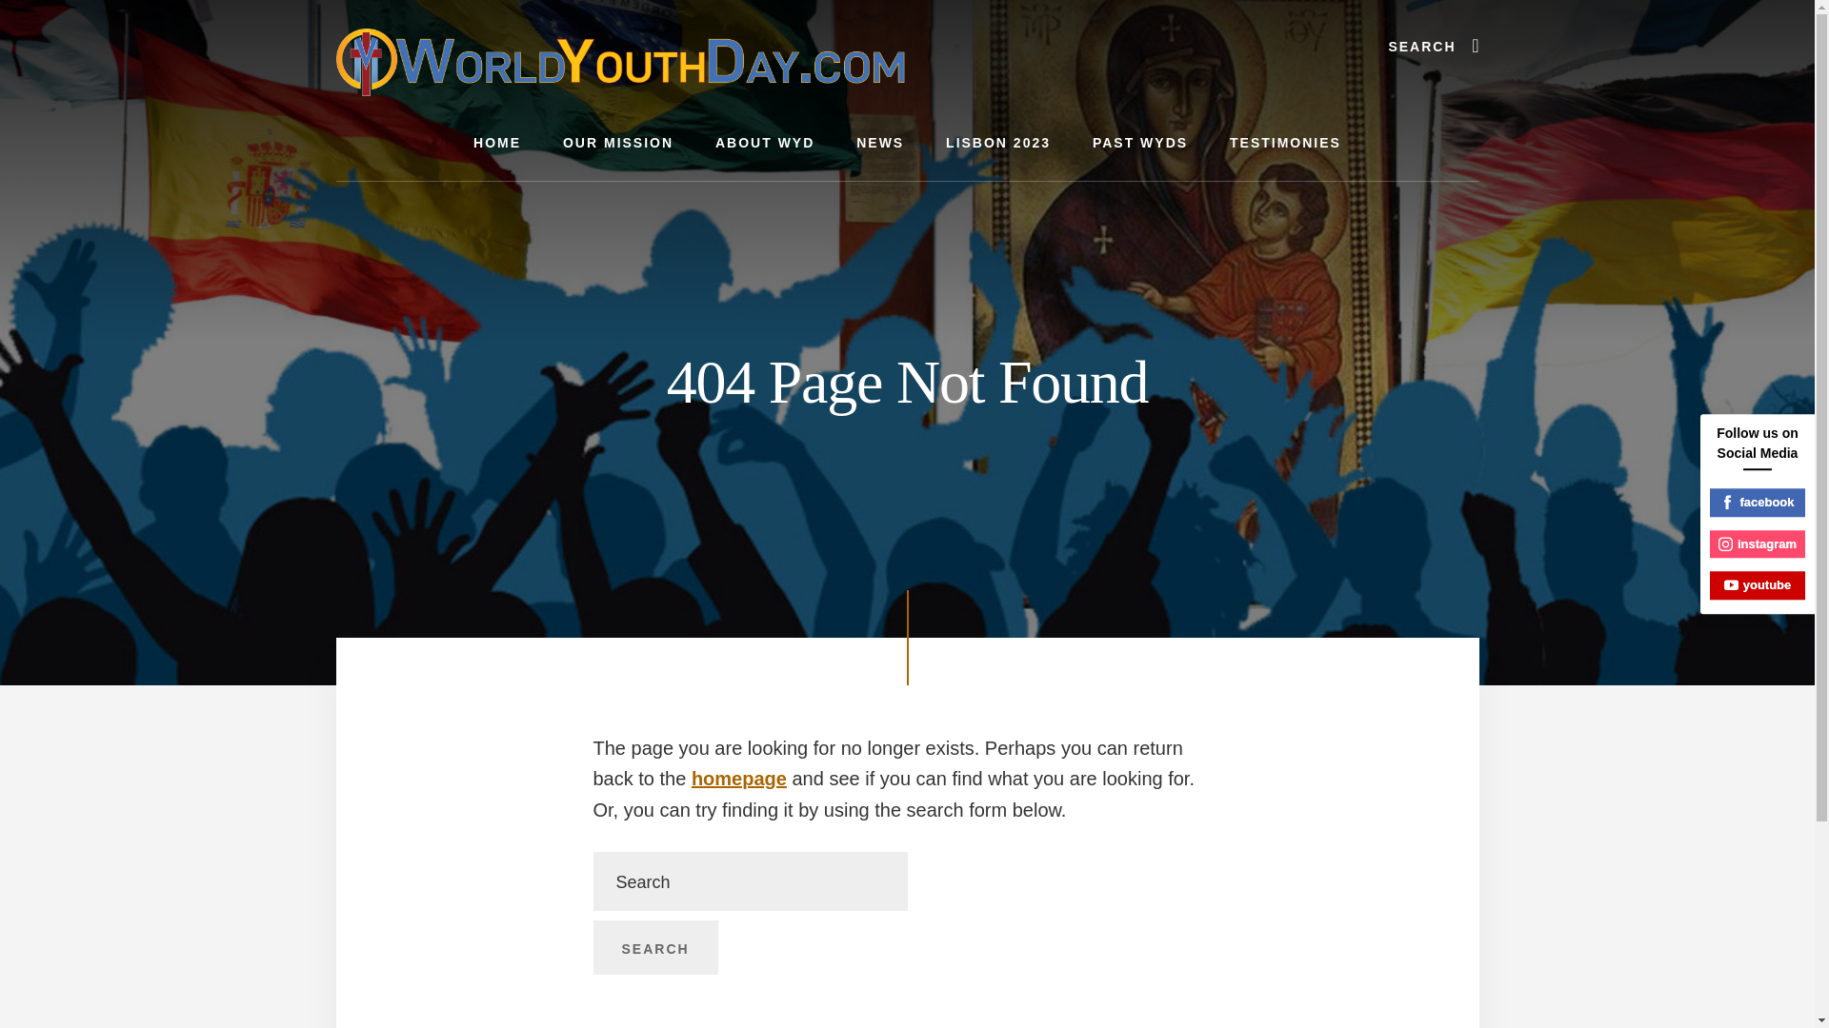 The height and width of the screenshot is (1028, 1829). I want to click on ABOUT WYD, so click(765, 143).